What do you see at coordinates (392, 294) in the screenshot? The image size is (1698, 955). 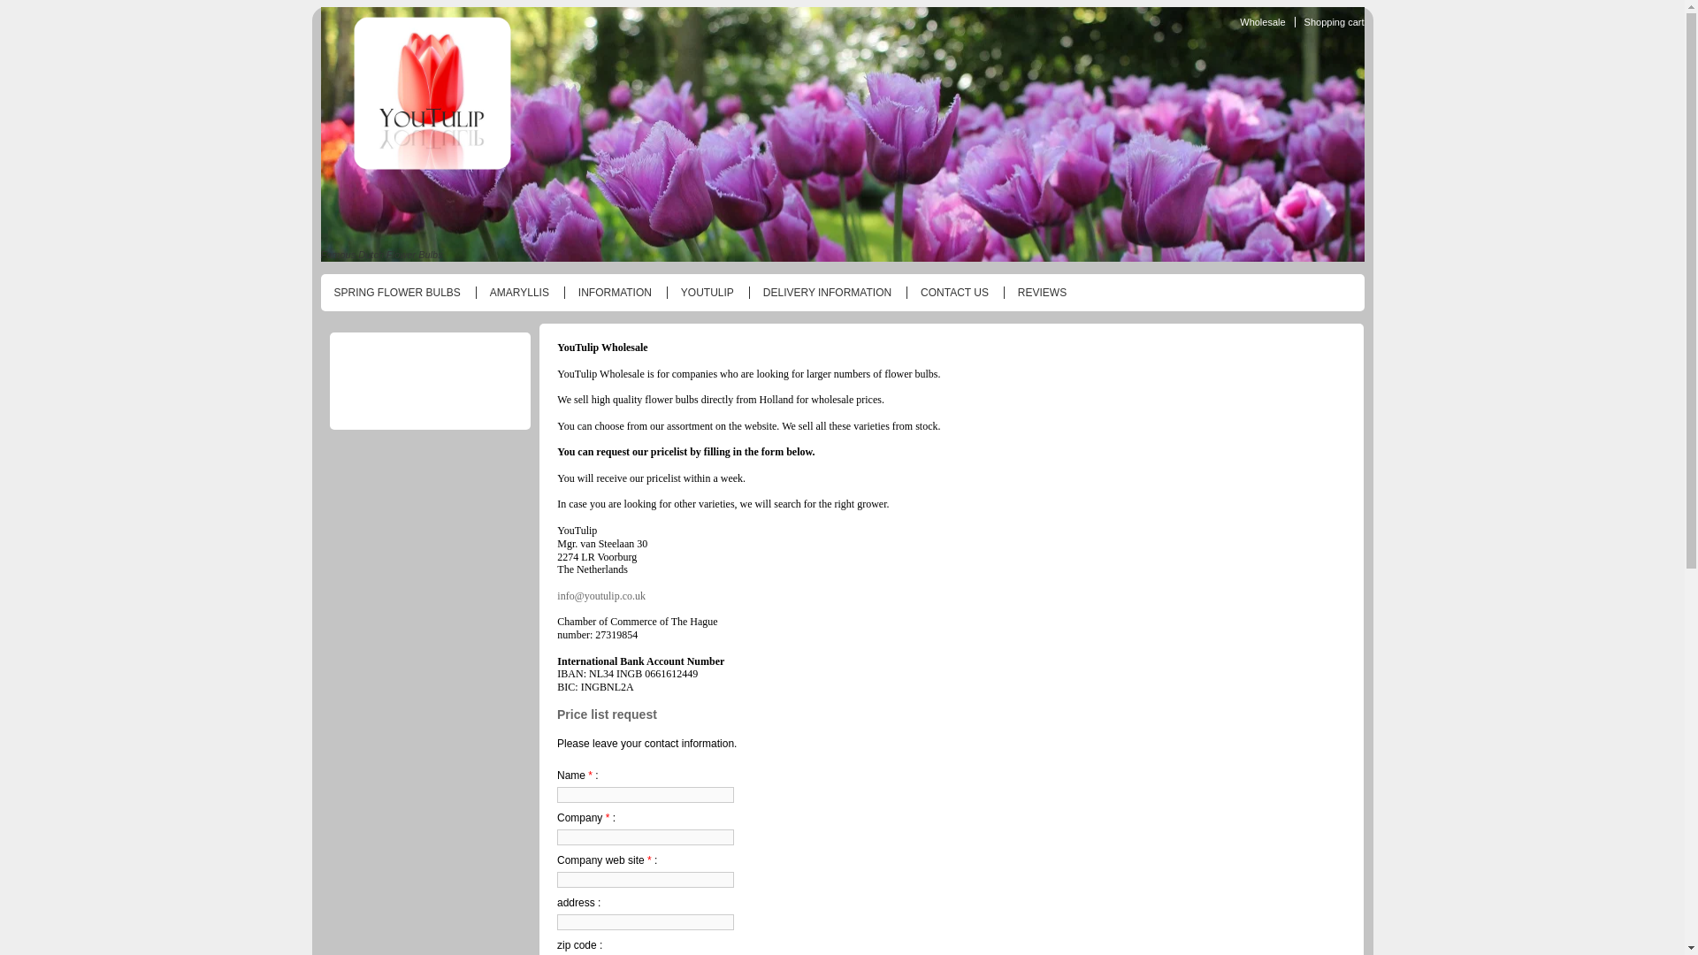 I see `SPRING FLOWER BULBS` at bounding box center [392, 294].